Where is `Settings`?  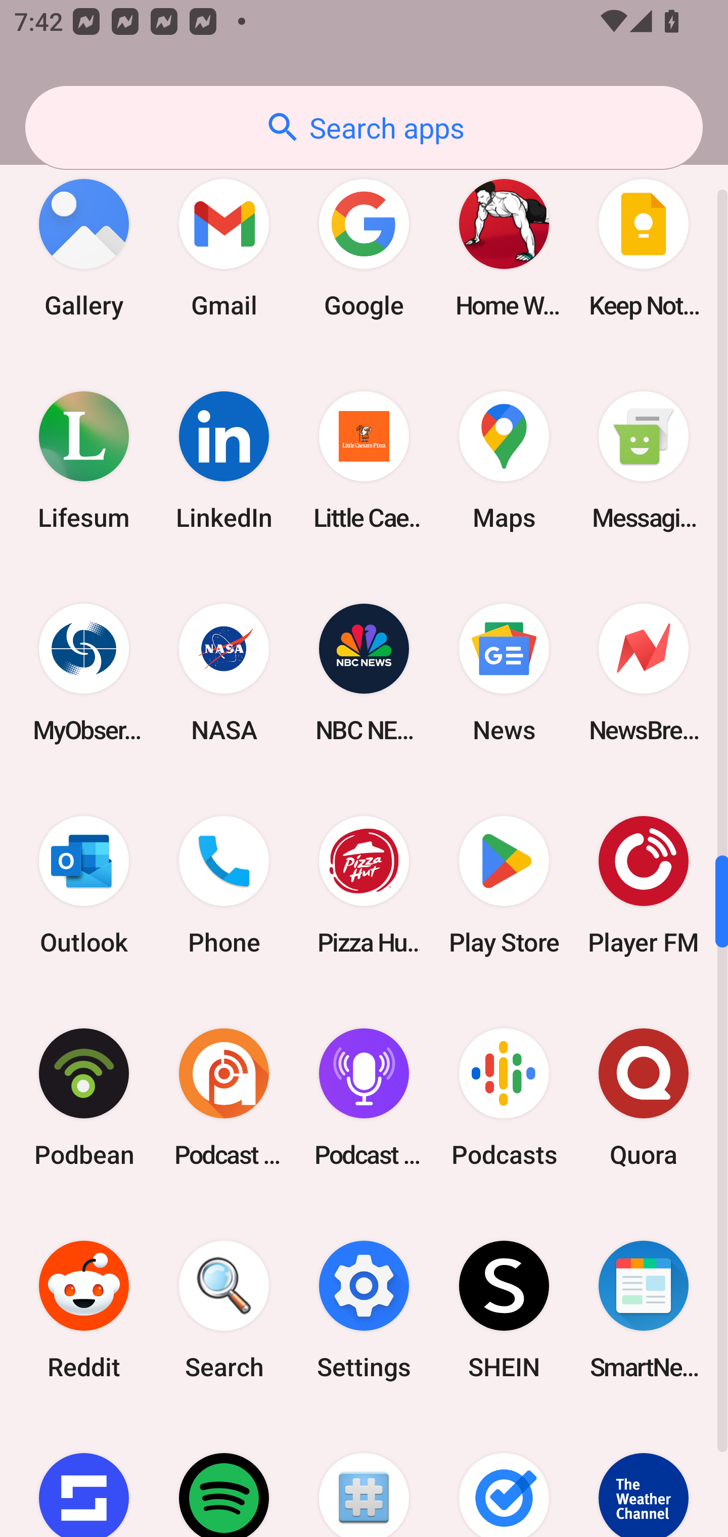 Settings is located at coordinates (364, 1309).